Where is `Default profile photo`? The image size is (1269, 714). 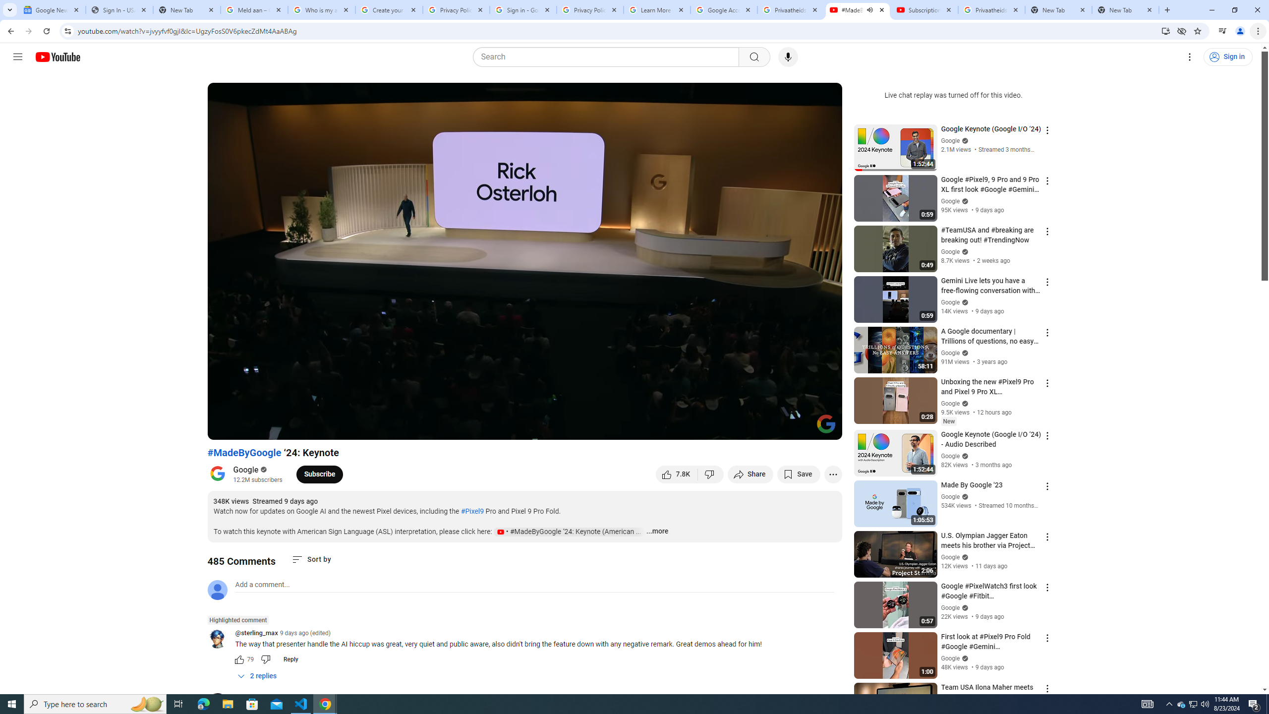 Default profile photo is located at coordinates (217, 590).